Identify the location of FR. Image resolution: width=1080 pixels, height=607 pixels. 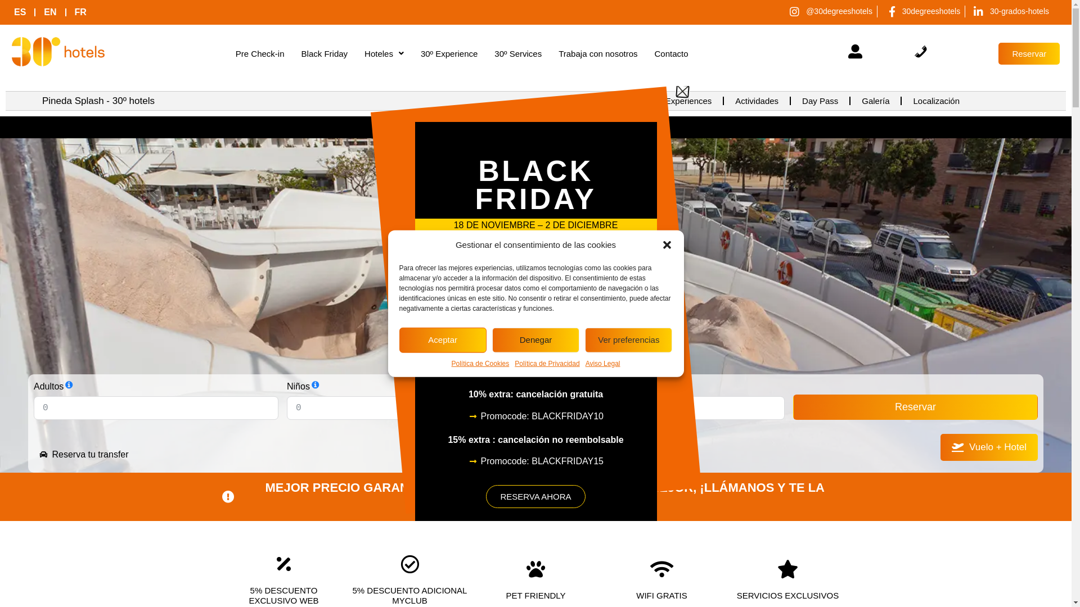
(81, 12).